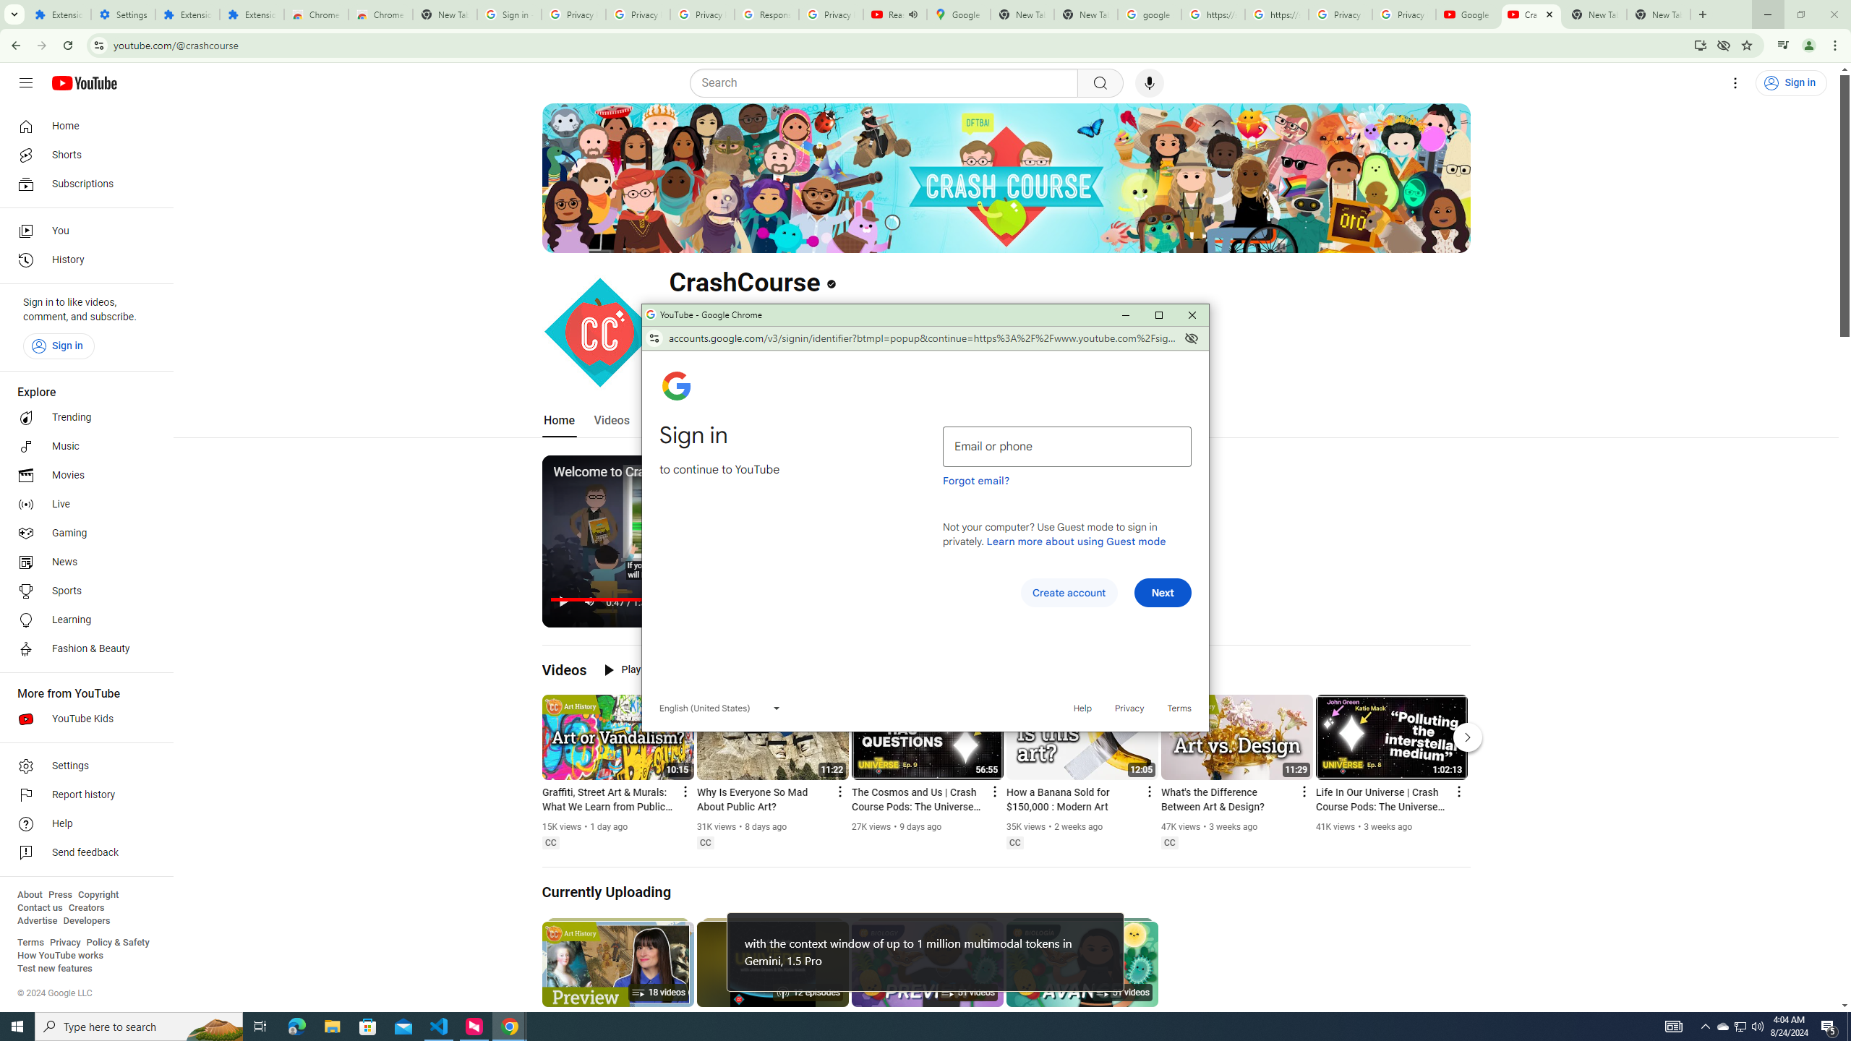  I want to click on Videos, so click(612, 421).